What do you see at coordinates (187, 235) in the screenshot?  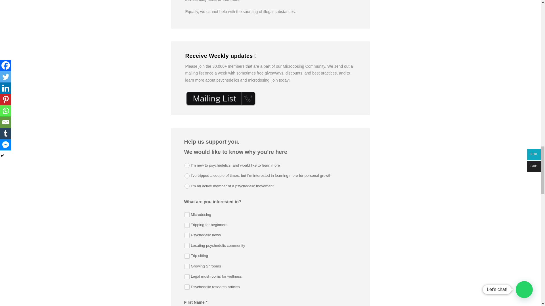 I see `Psychedelic news` at bounding box center [187, 235].